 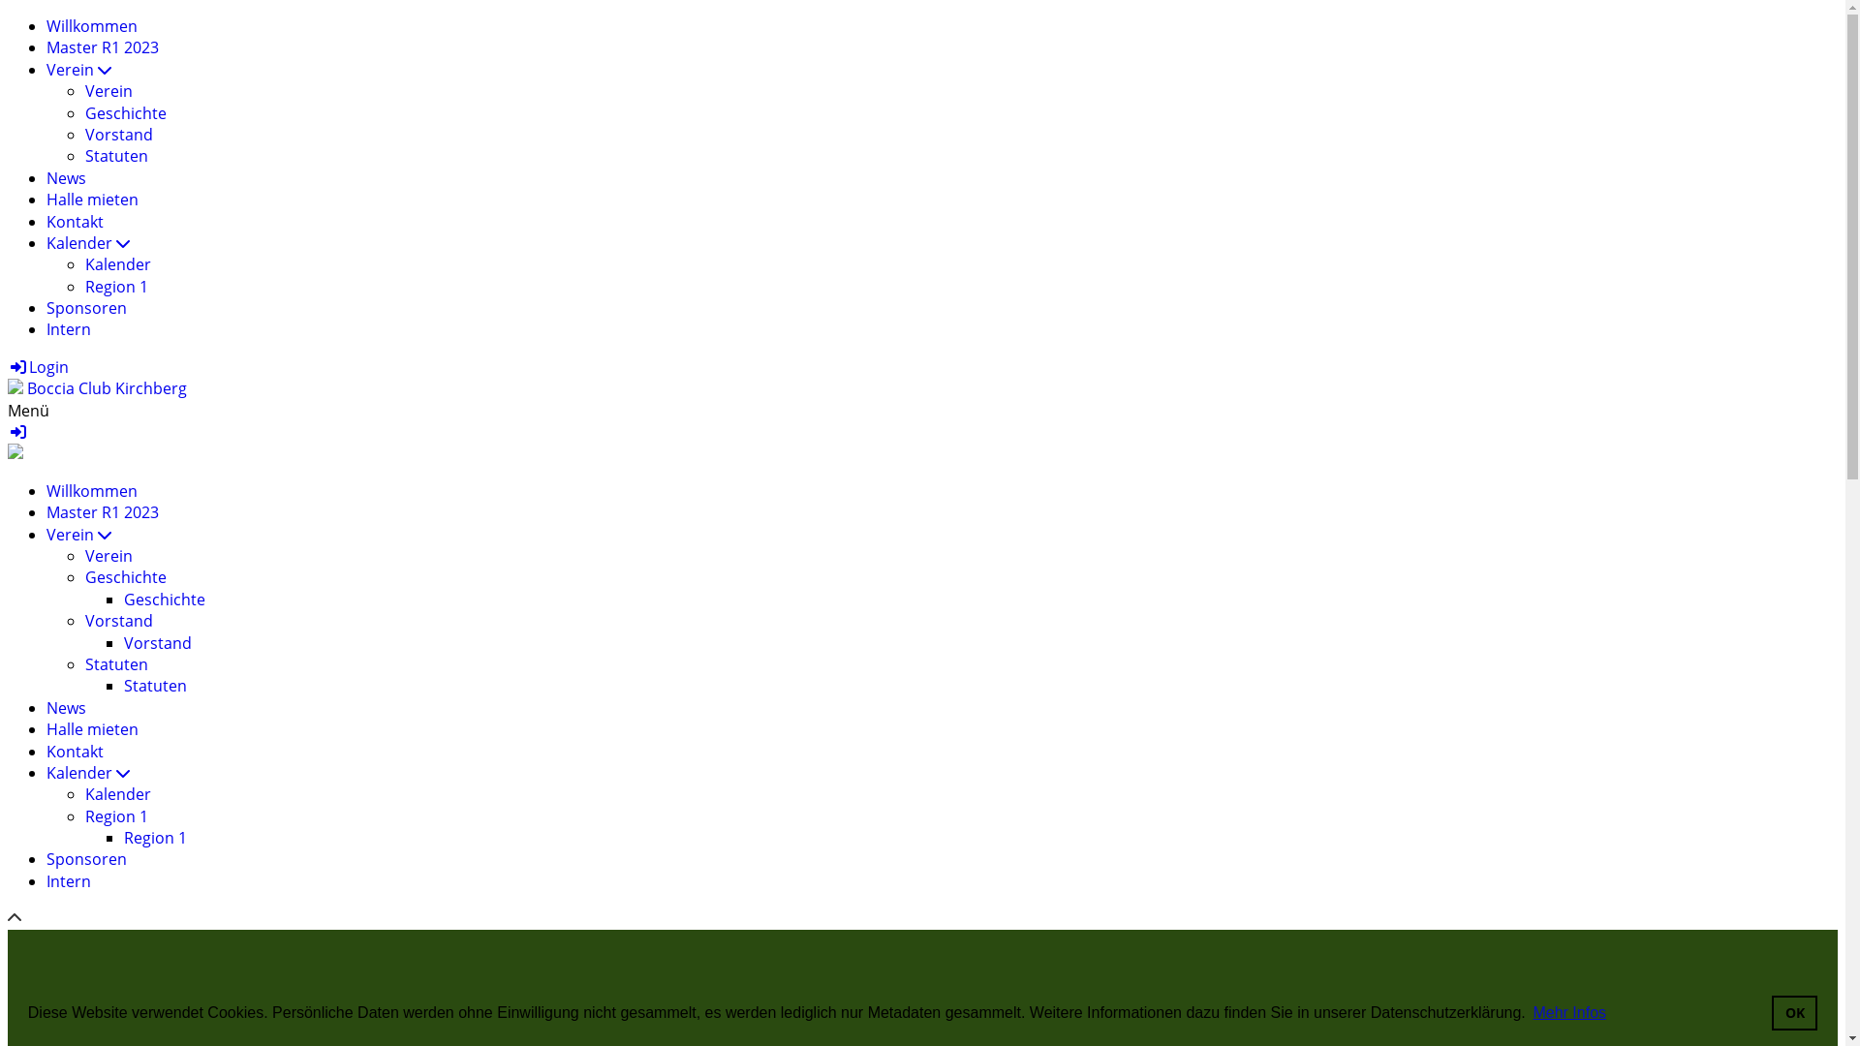 I want to click on Master R1 2023, so click(x=103, y=512).